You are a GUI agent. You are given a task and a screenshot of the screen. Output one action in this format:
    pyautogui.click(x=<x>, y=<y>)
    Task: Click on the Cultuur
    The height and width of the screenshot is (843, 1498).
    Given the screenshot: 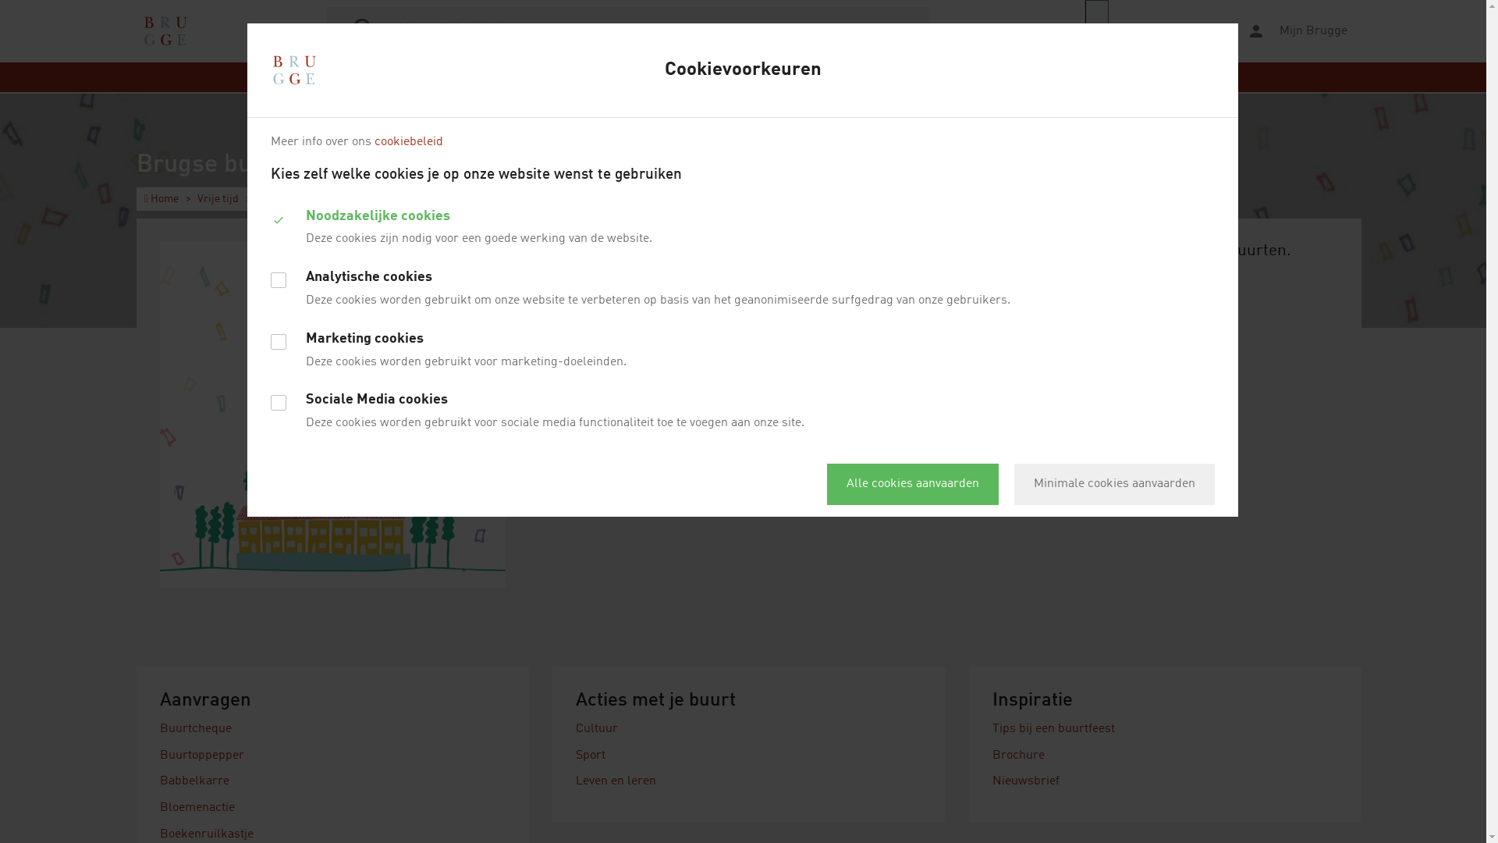 What is the action you would take?
    pyautogui.click(x=597, y=729)
    